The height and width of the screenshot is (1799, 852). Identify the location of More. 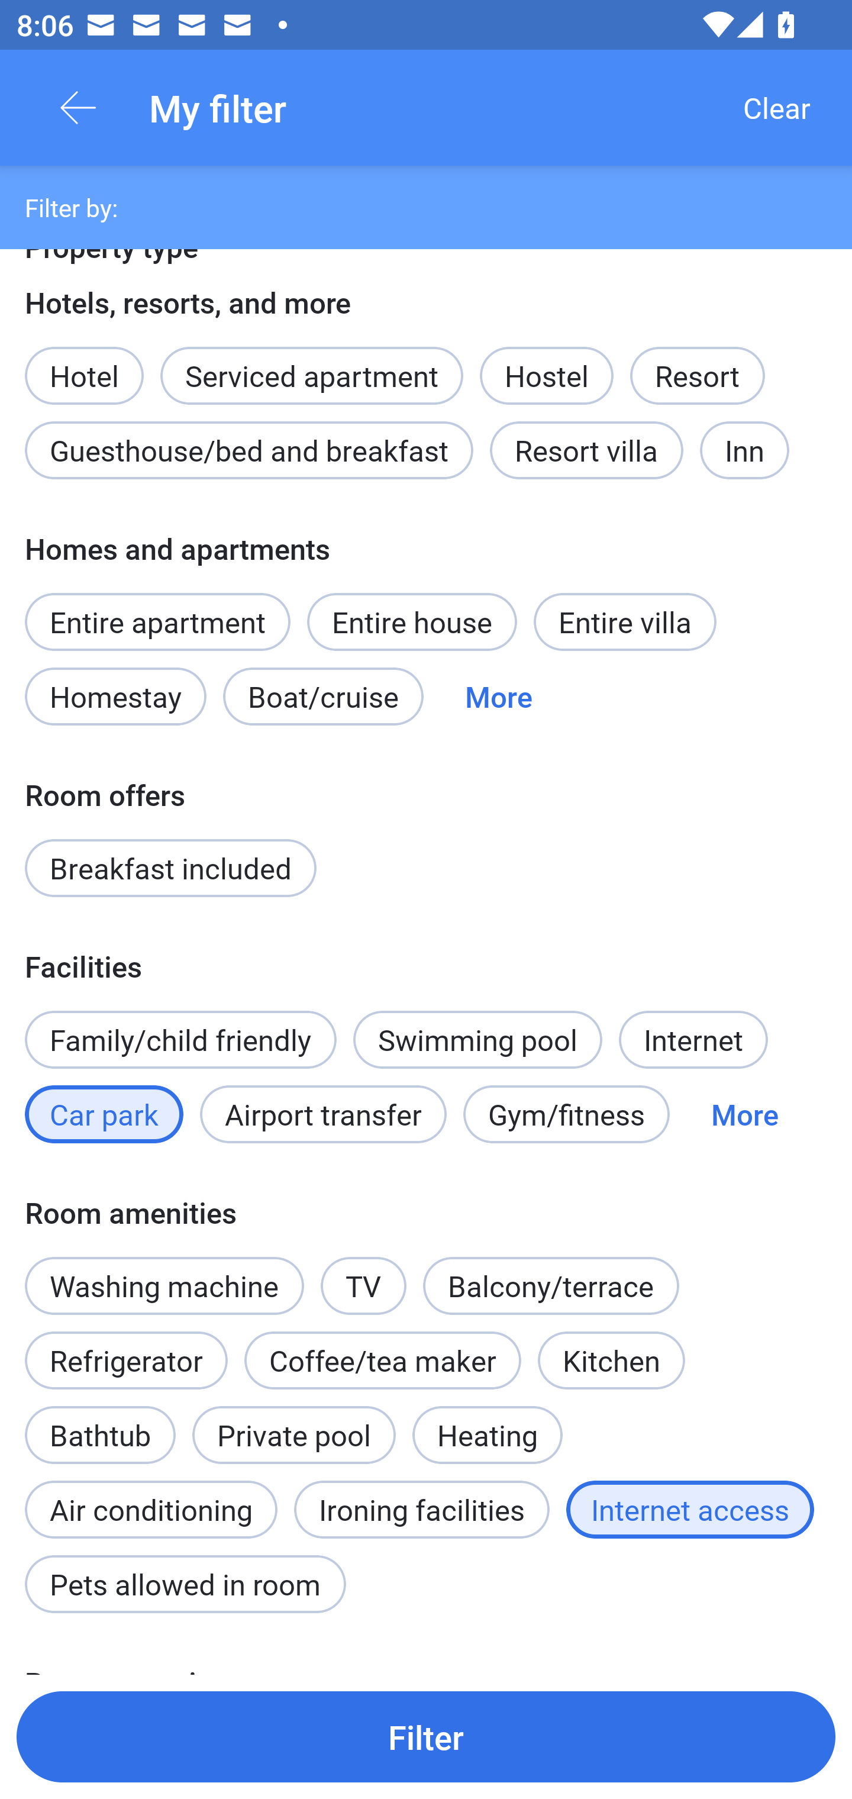
(498, 697).